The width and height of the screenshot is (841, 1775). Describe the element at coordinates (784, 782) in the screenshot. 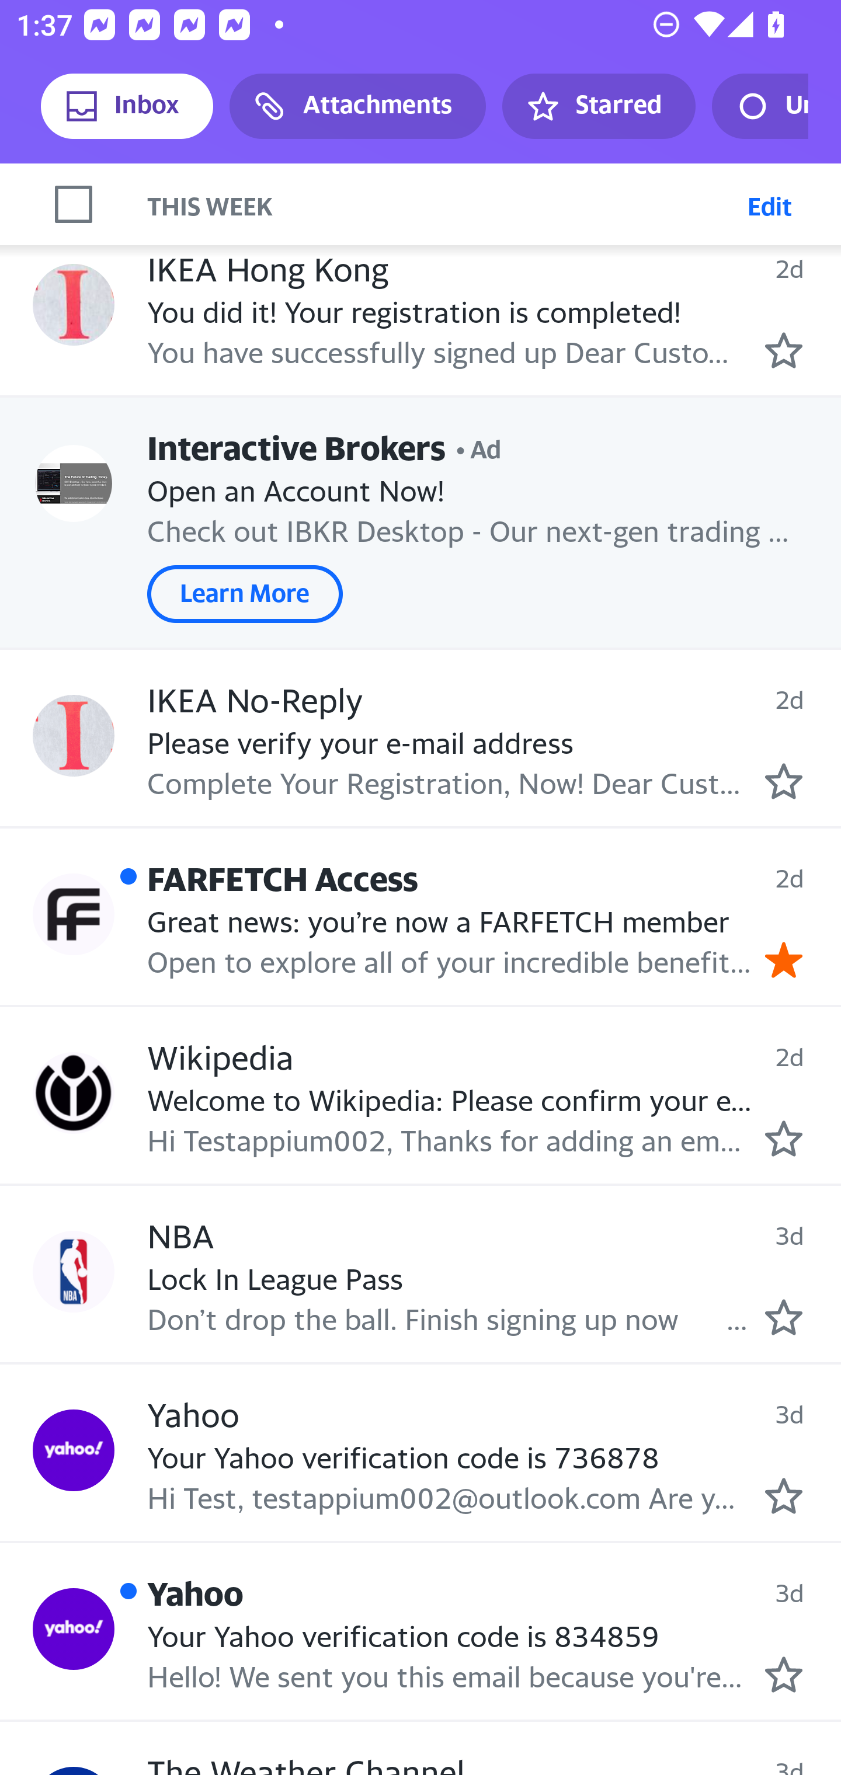

I see `Mark as starred.` at that location.